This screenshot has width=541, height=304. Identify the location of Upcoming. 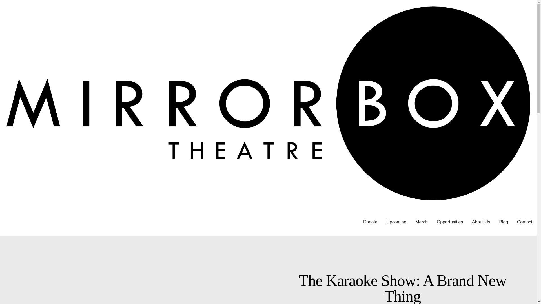
(396, 222).